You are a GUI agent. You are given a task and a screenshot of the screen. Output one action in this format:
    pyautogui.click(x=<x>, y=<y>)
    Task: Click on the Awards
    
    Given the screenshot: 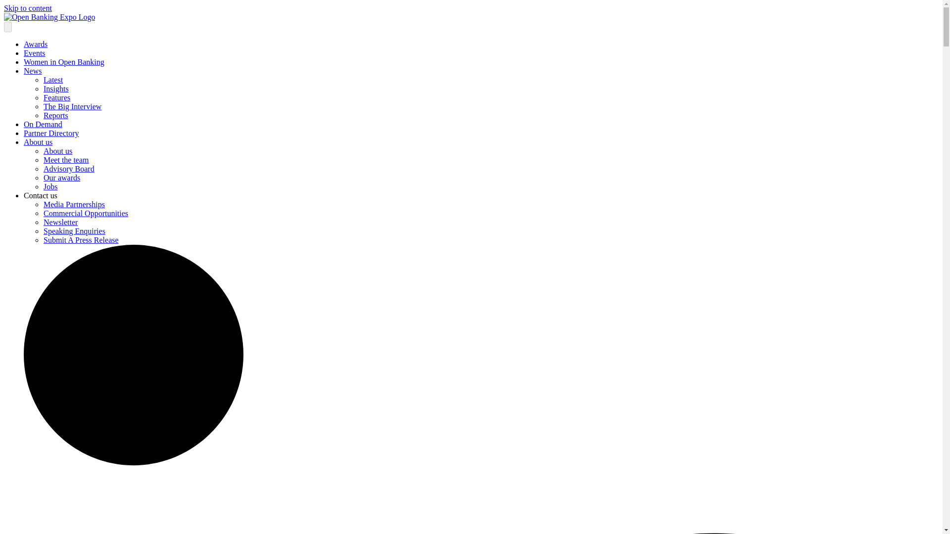 What is the action you would take?
    pyautogui.click(x=36, y=44)
    